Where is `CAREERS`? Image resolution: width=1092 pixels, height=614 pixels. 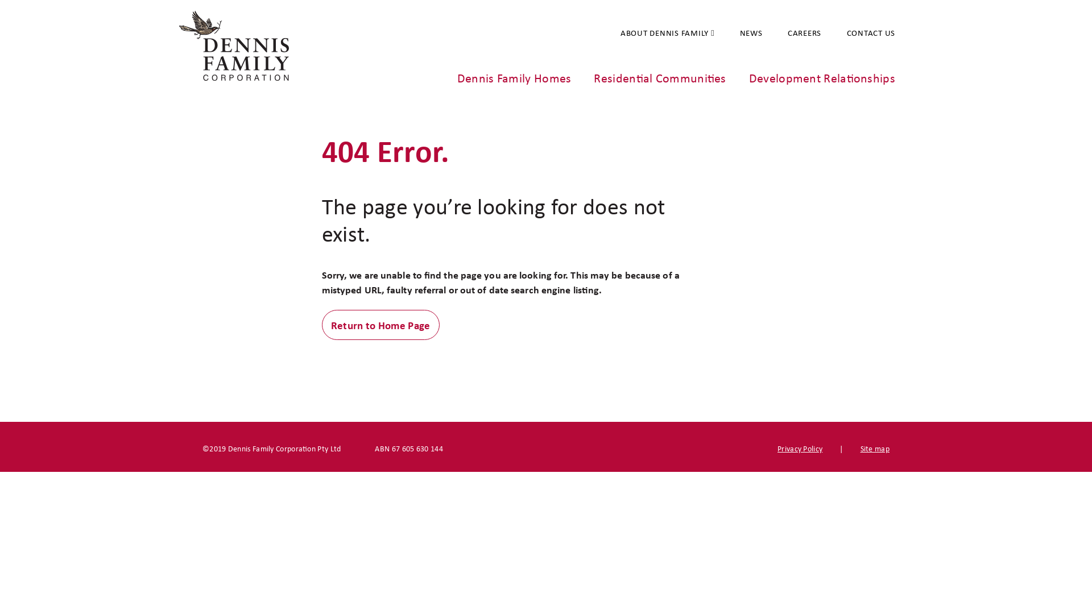
CAREERS is located at coordinates (793, 33).